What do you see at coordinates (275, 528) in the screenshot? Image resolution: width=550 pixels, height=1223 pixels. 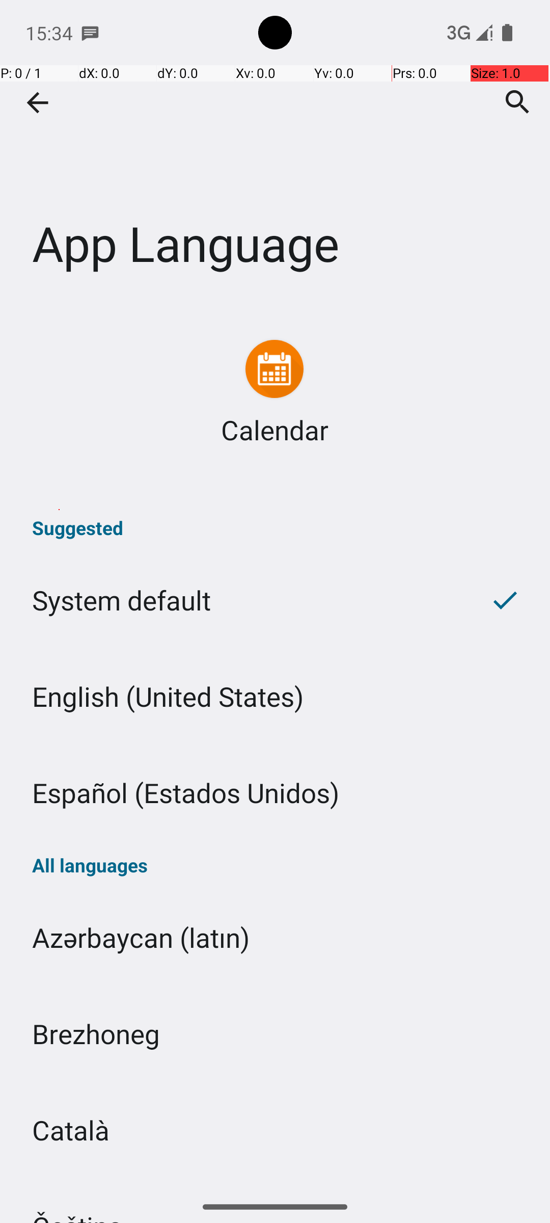 I see `Suggested` at bounding box center [275, 528].